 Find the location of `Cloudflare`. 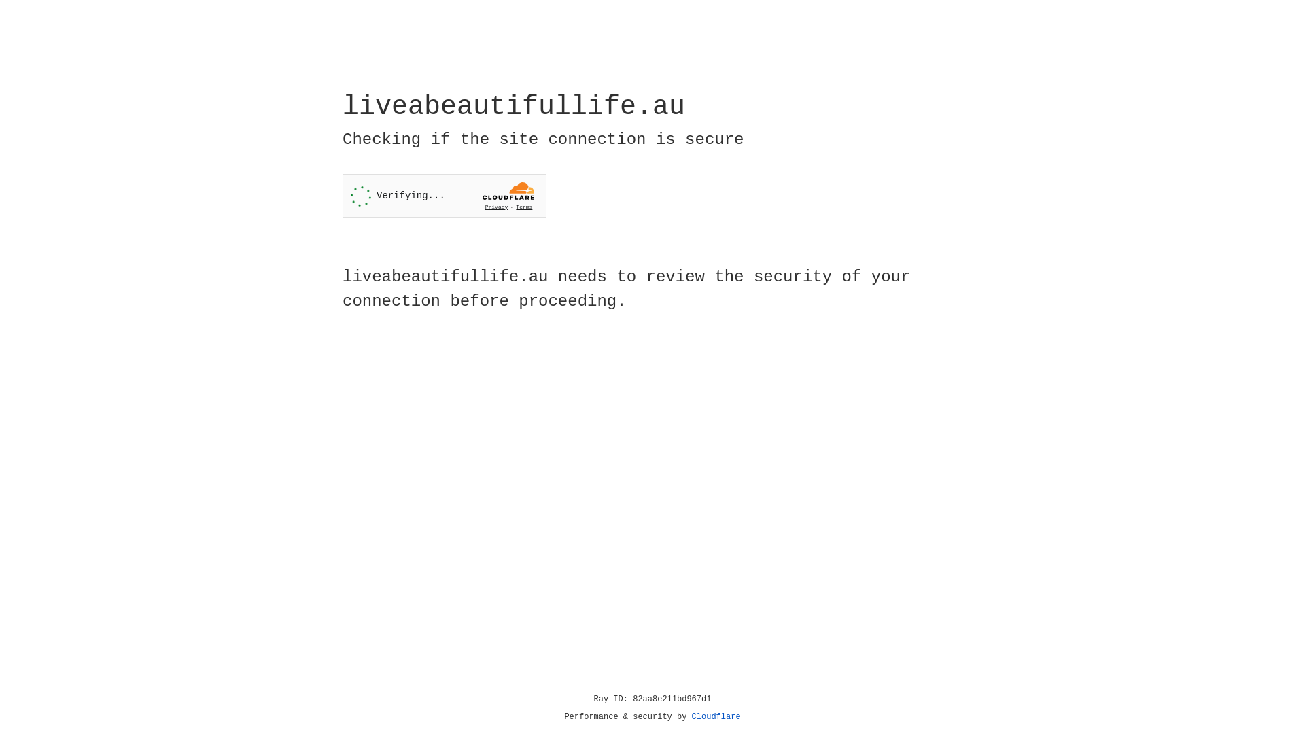

Cloudflare is located at coordinates (716, 717).